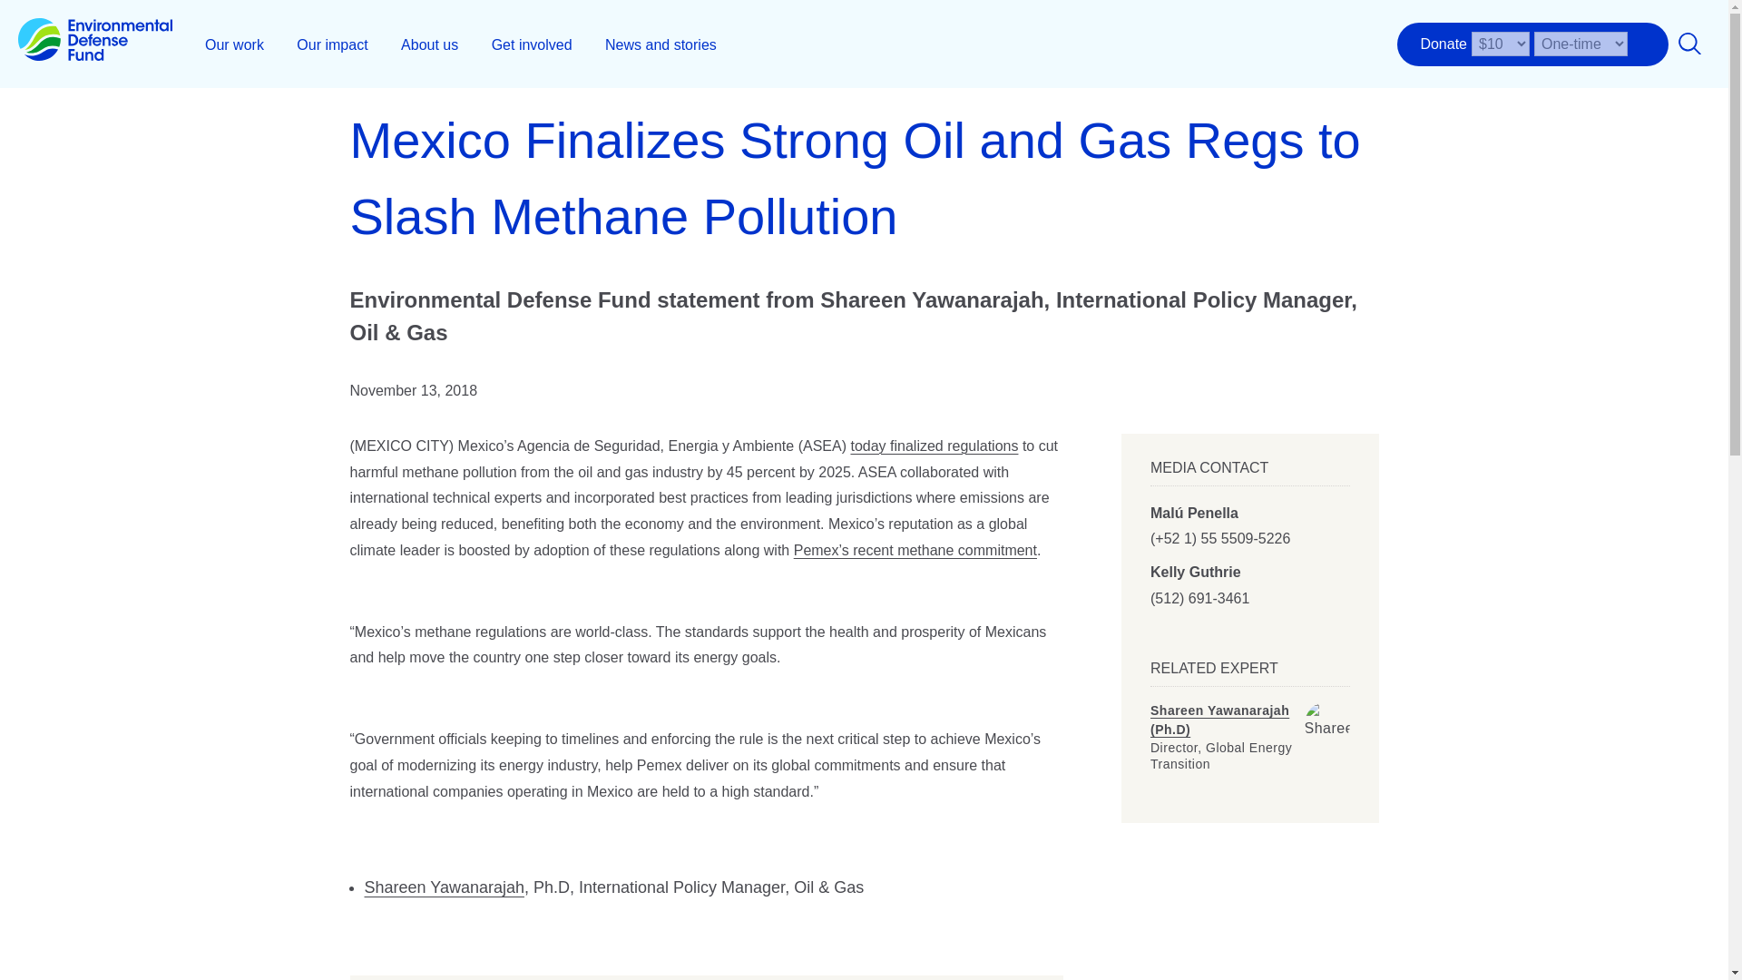 This screenshot has width=1742, height=980. I want to click on Get involved, so click(532, 44).